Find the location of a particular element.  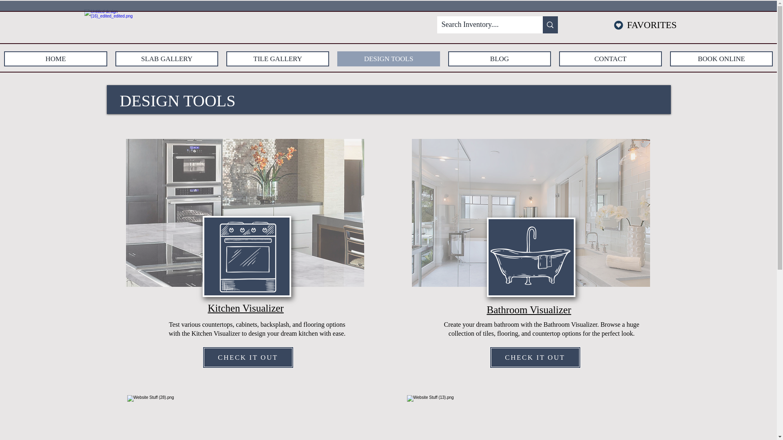

CHECK IT OUT is located at coordinates (247, 357).